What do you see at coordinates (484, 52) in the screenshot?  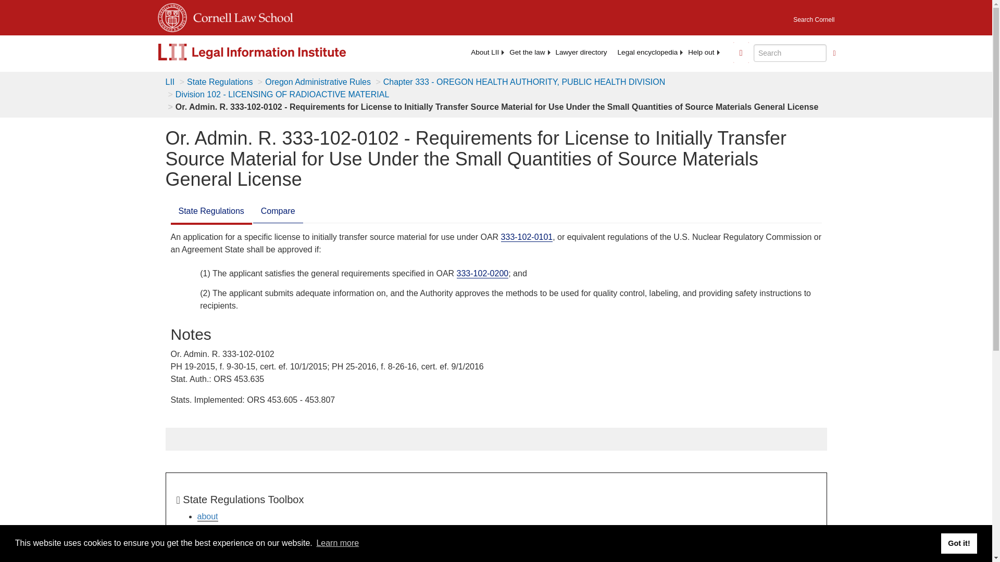 I see `About LII` at bounding box center [484, 52].